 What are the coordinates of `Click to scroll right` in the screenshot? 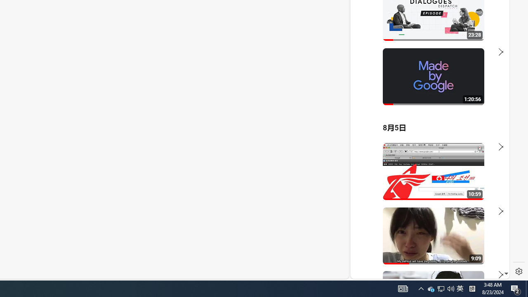 It's located at (493, 35).